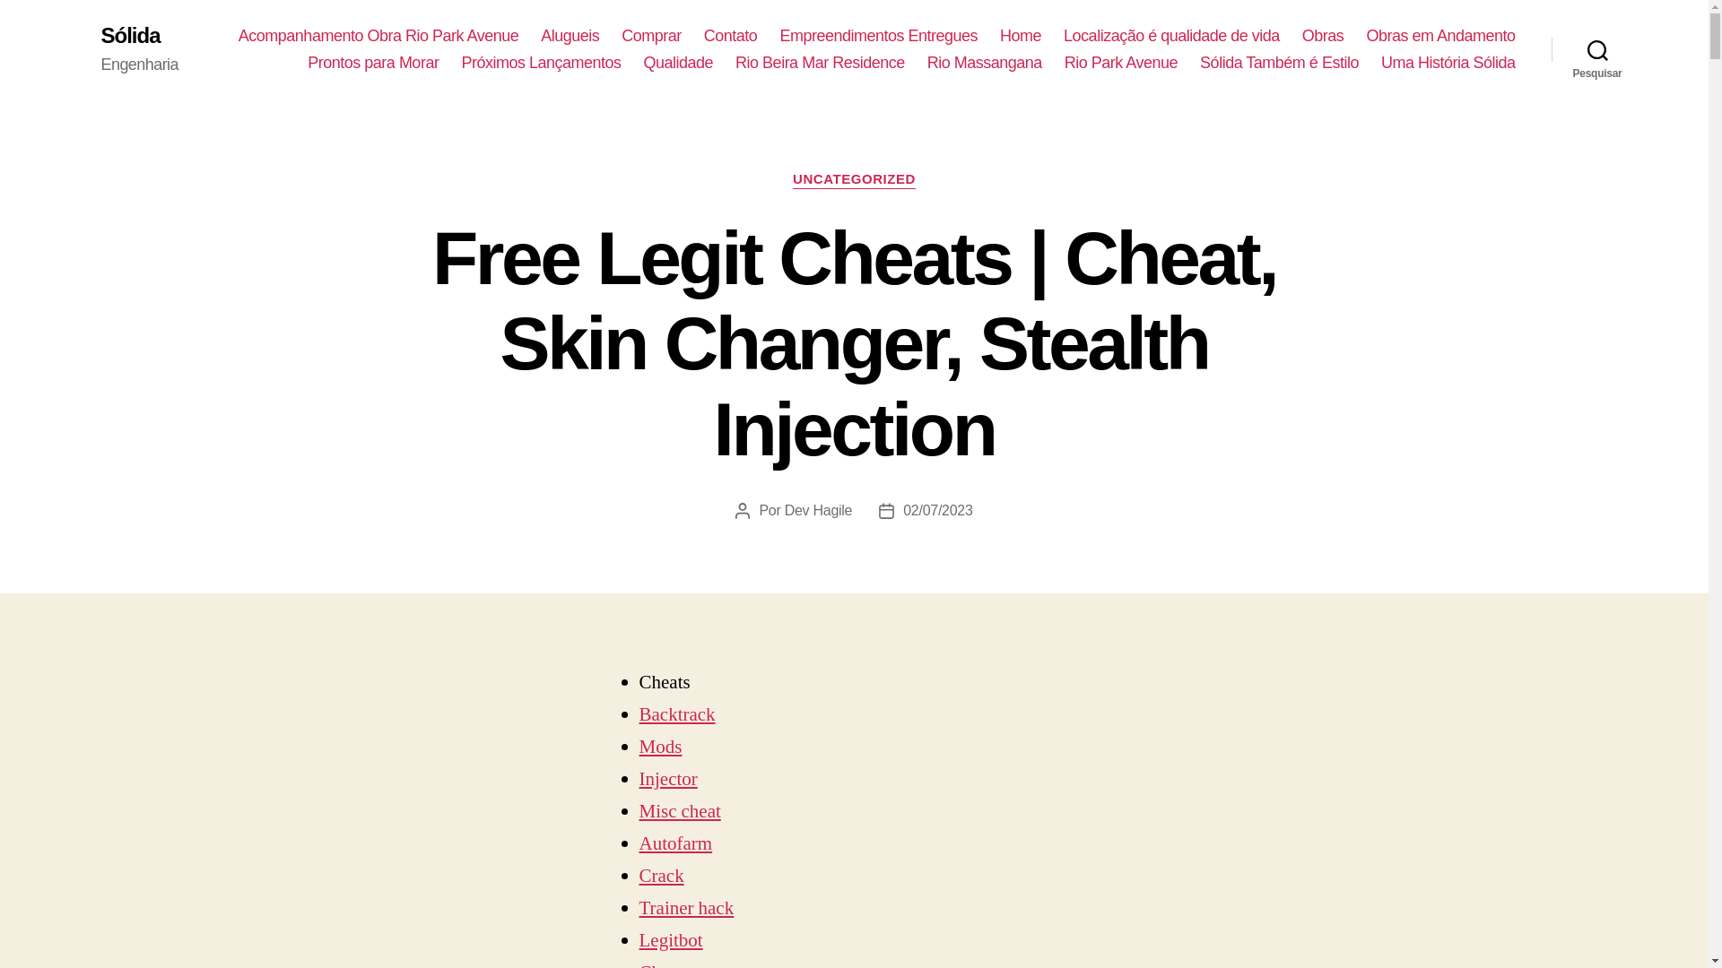  Describe the element at coordinates (1021, 36) in the screenshot. I see `Home` at that location.